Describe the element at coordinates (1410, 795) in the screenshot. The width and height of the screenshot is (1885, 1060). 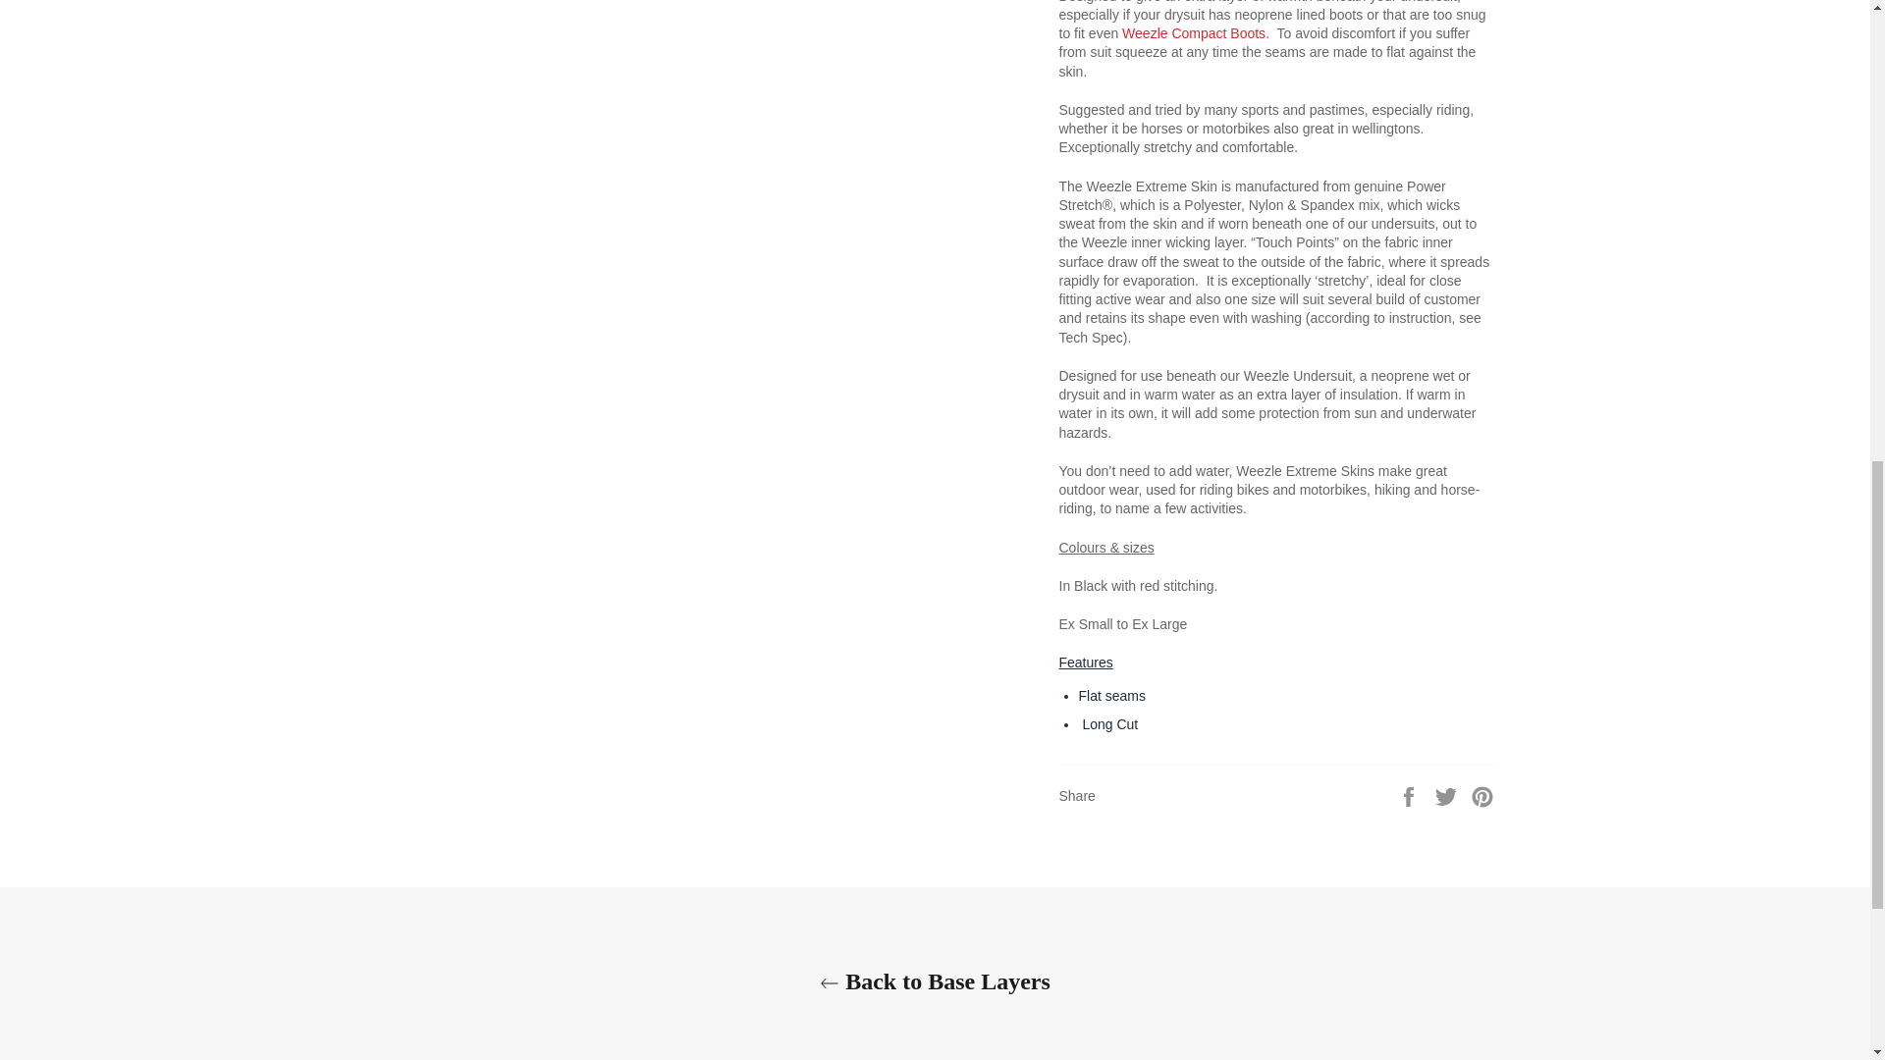
I see `Share on Facebook` at that location.